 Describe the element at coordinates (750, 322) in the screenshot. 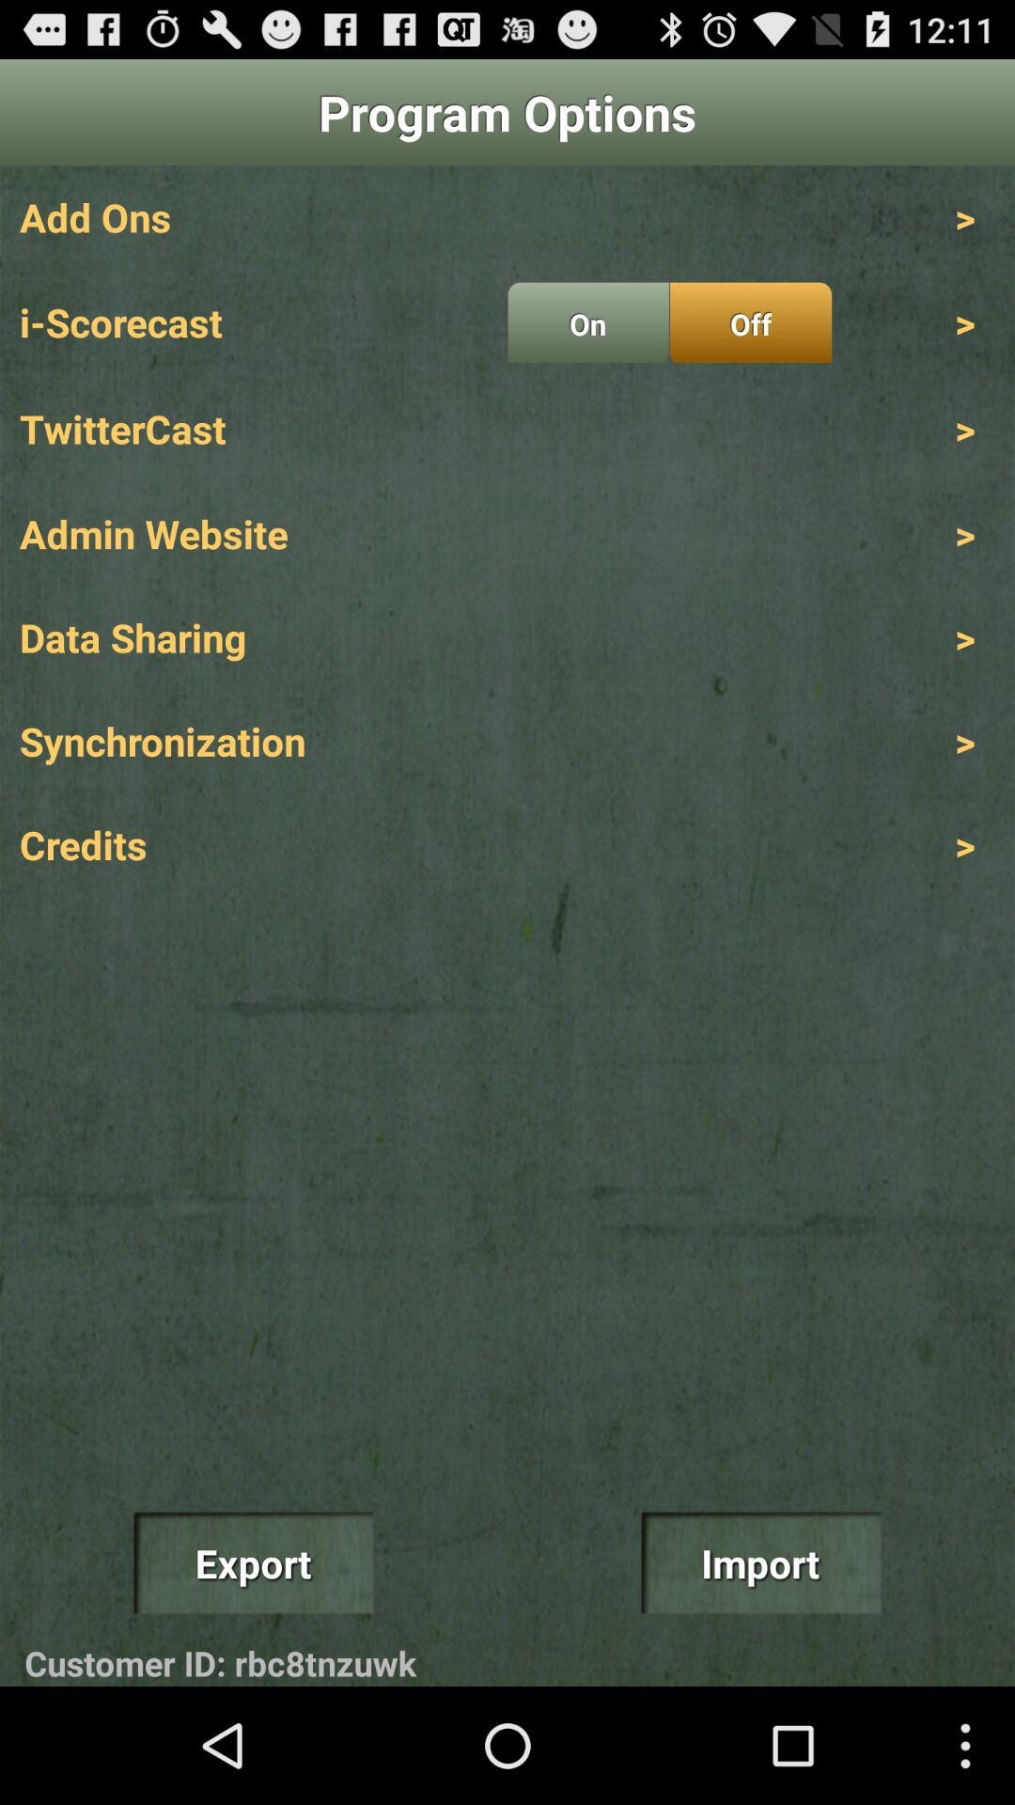

I see `turn on the icon next to >` at that location.